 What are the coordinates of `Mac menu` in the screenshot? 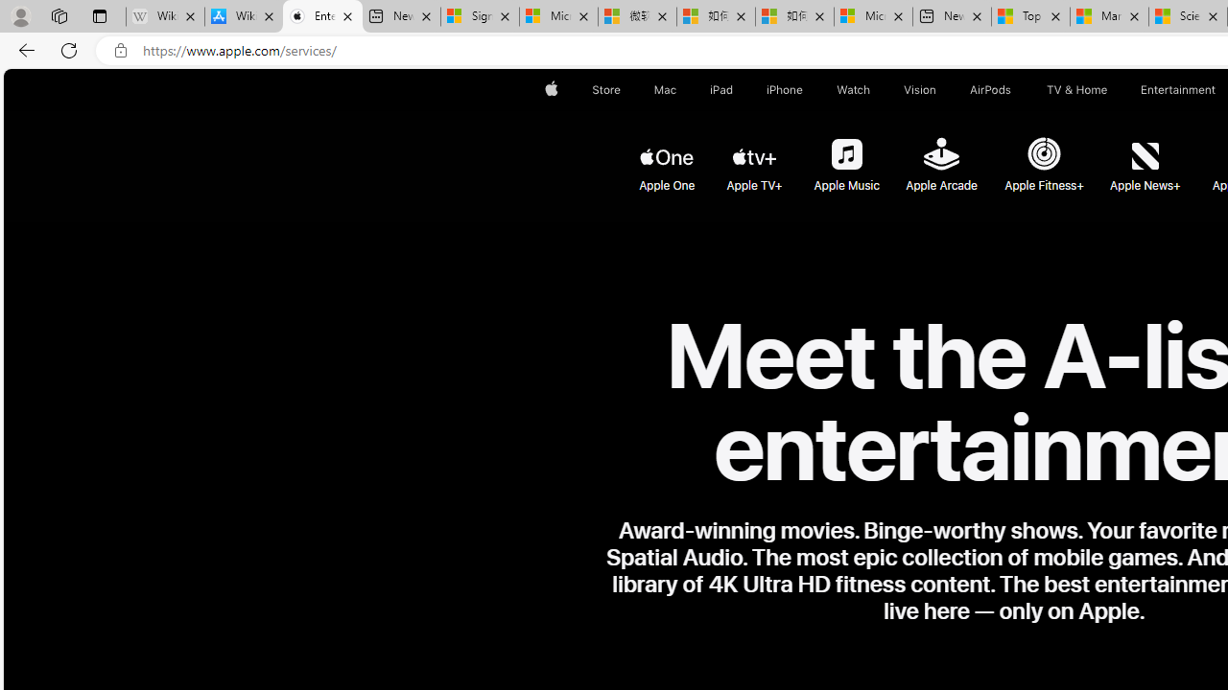 It's located at (679, 90).